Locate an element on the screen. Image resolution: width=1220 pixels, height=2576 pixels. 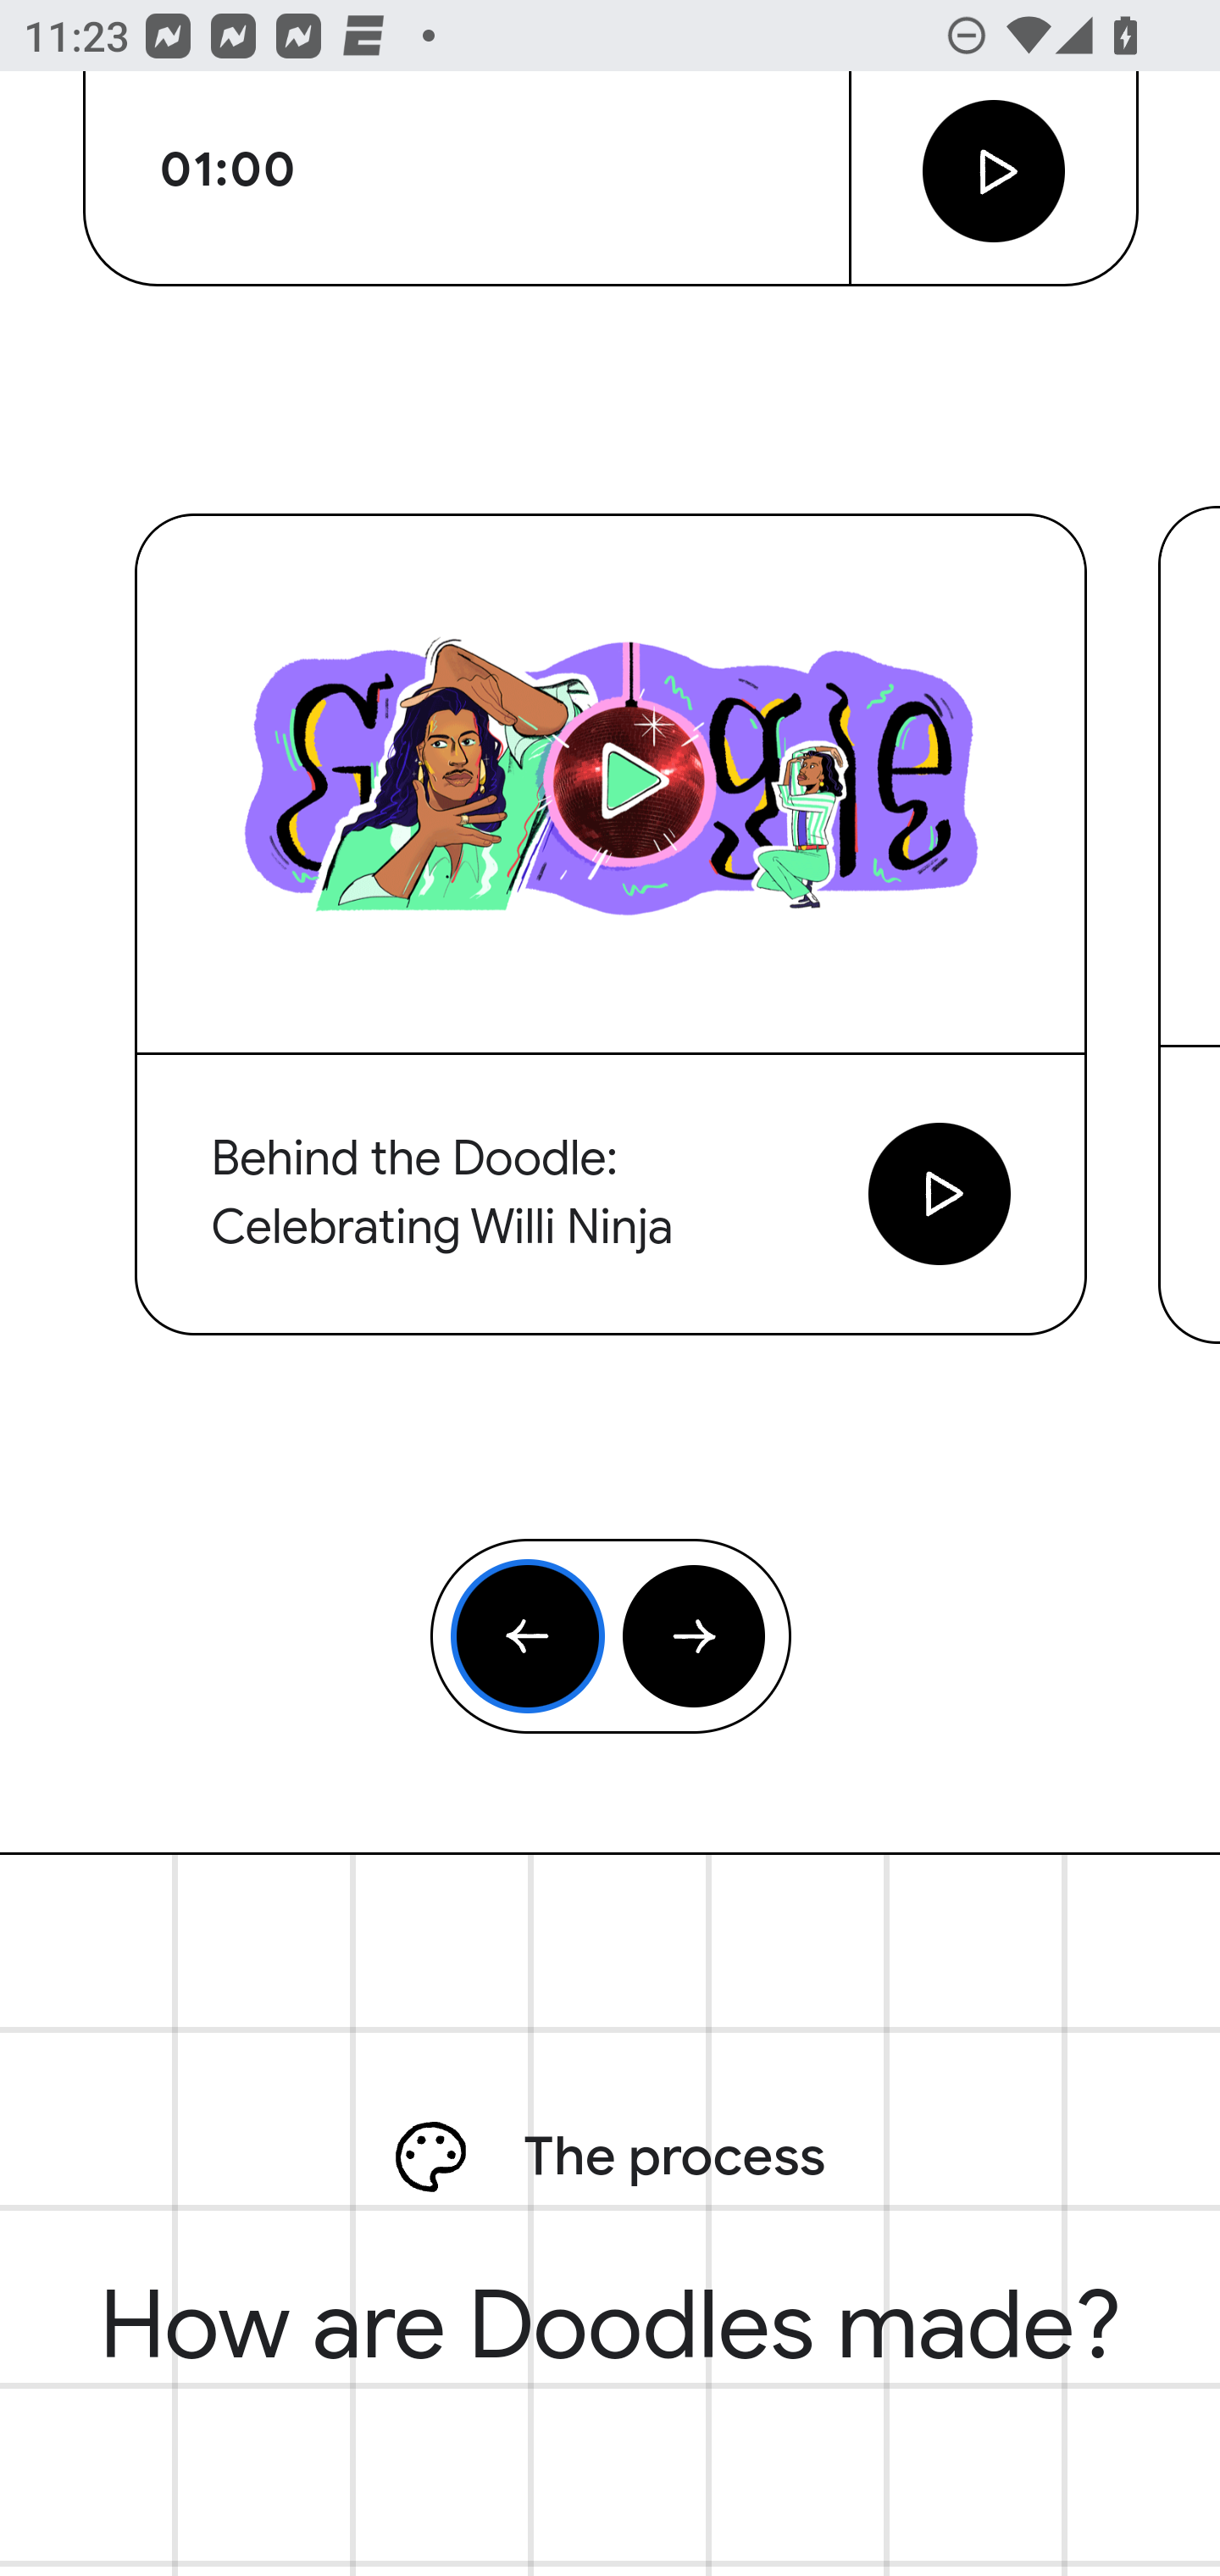
Next slide is located at coordinates (693, 1637).